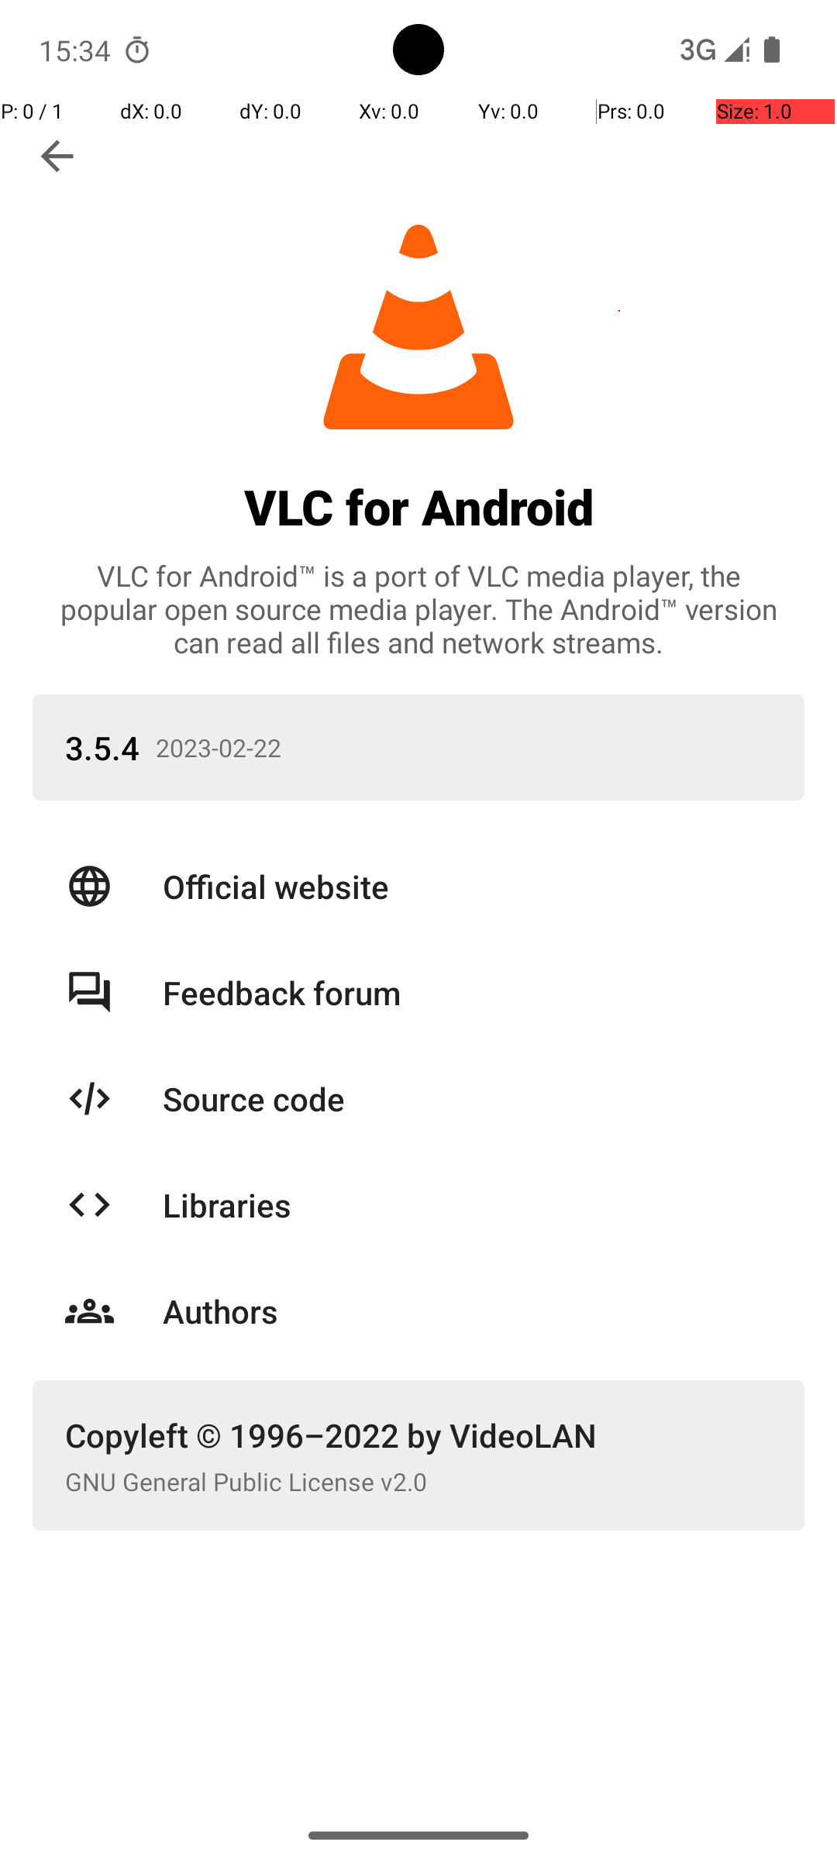 This screenshot has height=1860, width=837. Describe the element at coordinates (418, 1435) in the screenshot. I see `Copyleft © 1996–2022 by VideoLAN` at that location.